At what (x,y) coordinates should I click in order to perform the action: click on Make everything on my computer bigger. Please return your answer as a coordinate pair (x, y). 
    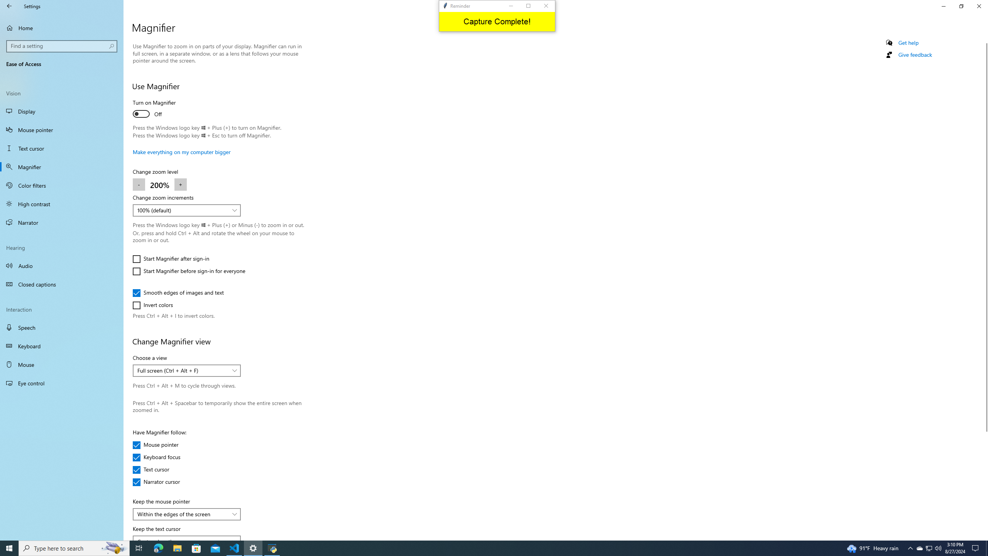
    Looking at the image, I should click on (182, 152).